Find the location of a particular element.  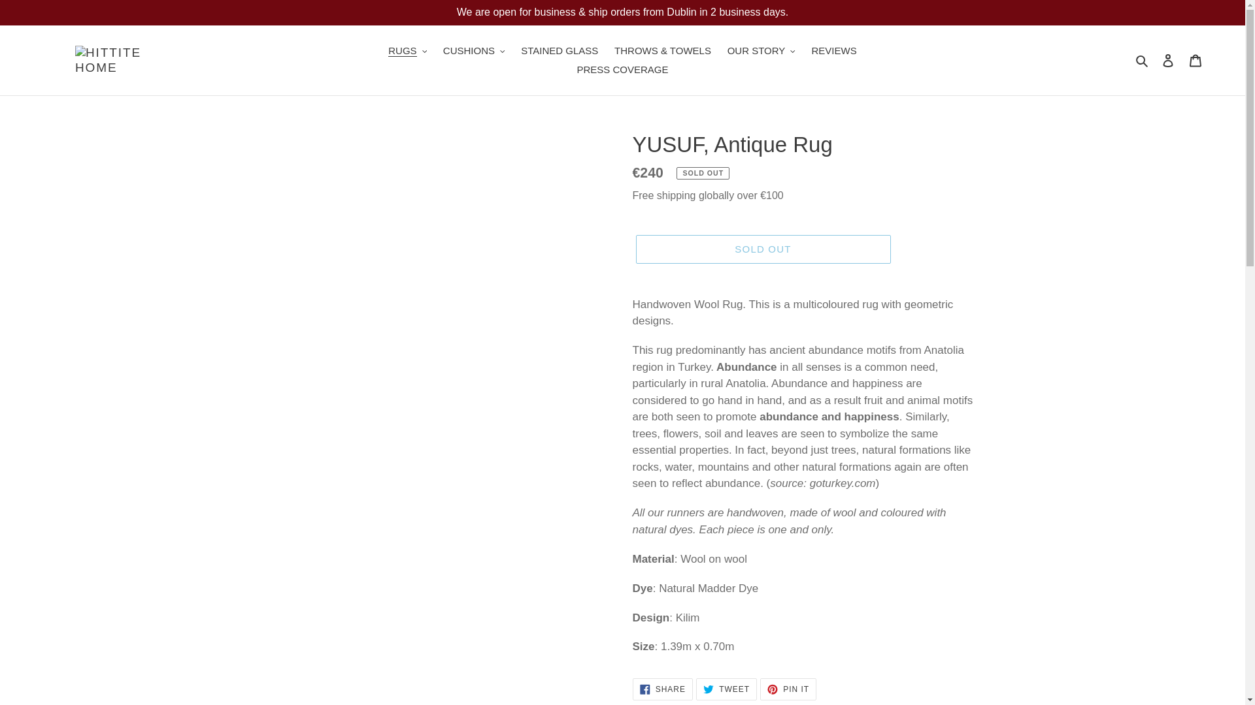

OUR STORY is located at coordinates (761, 51).